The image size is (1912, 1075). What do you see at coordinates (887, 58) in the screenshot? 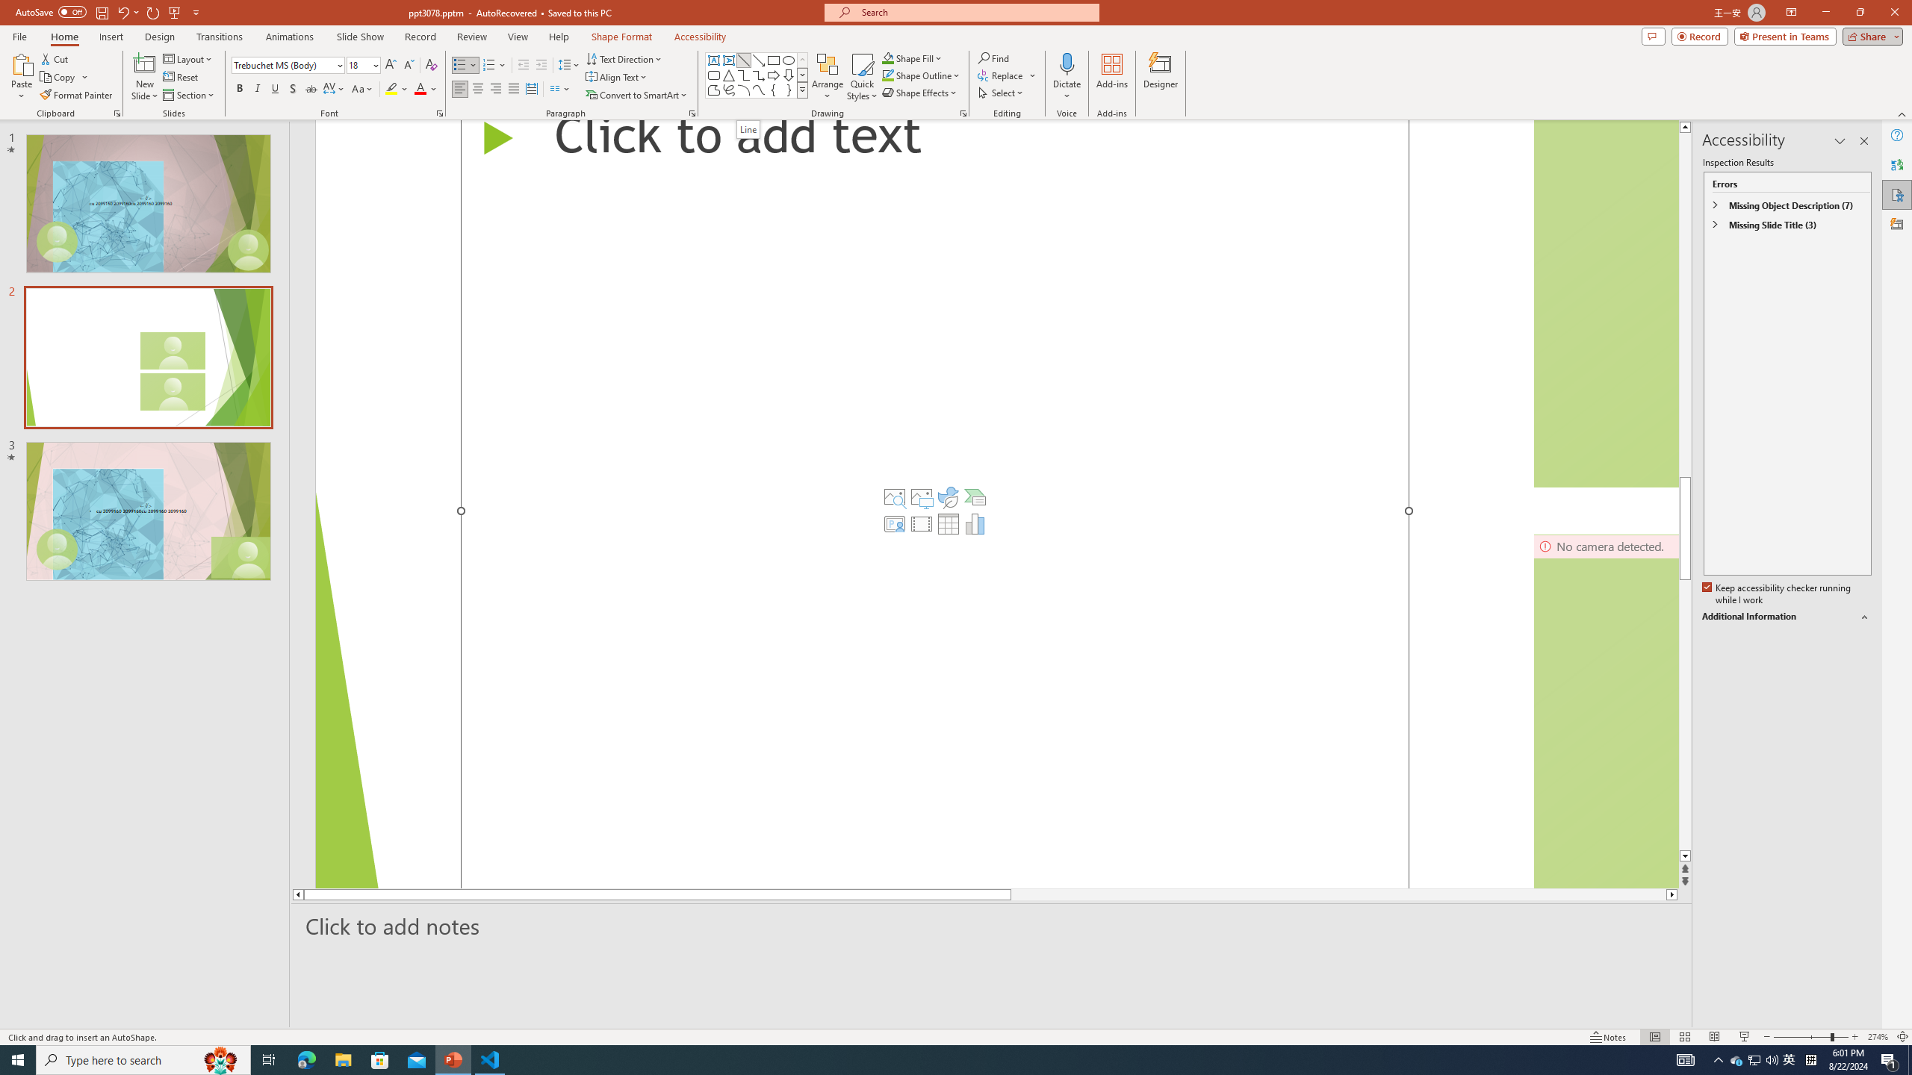
I see `Shape Fill Dark Green, Accent 2` at bounding box center [887, 58].